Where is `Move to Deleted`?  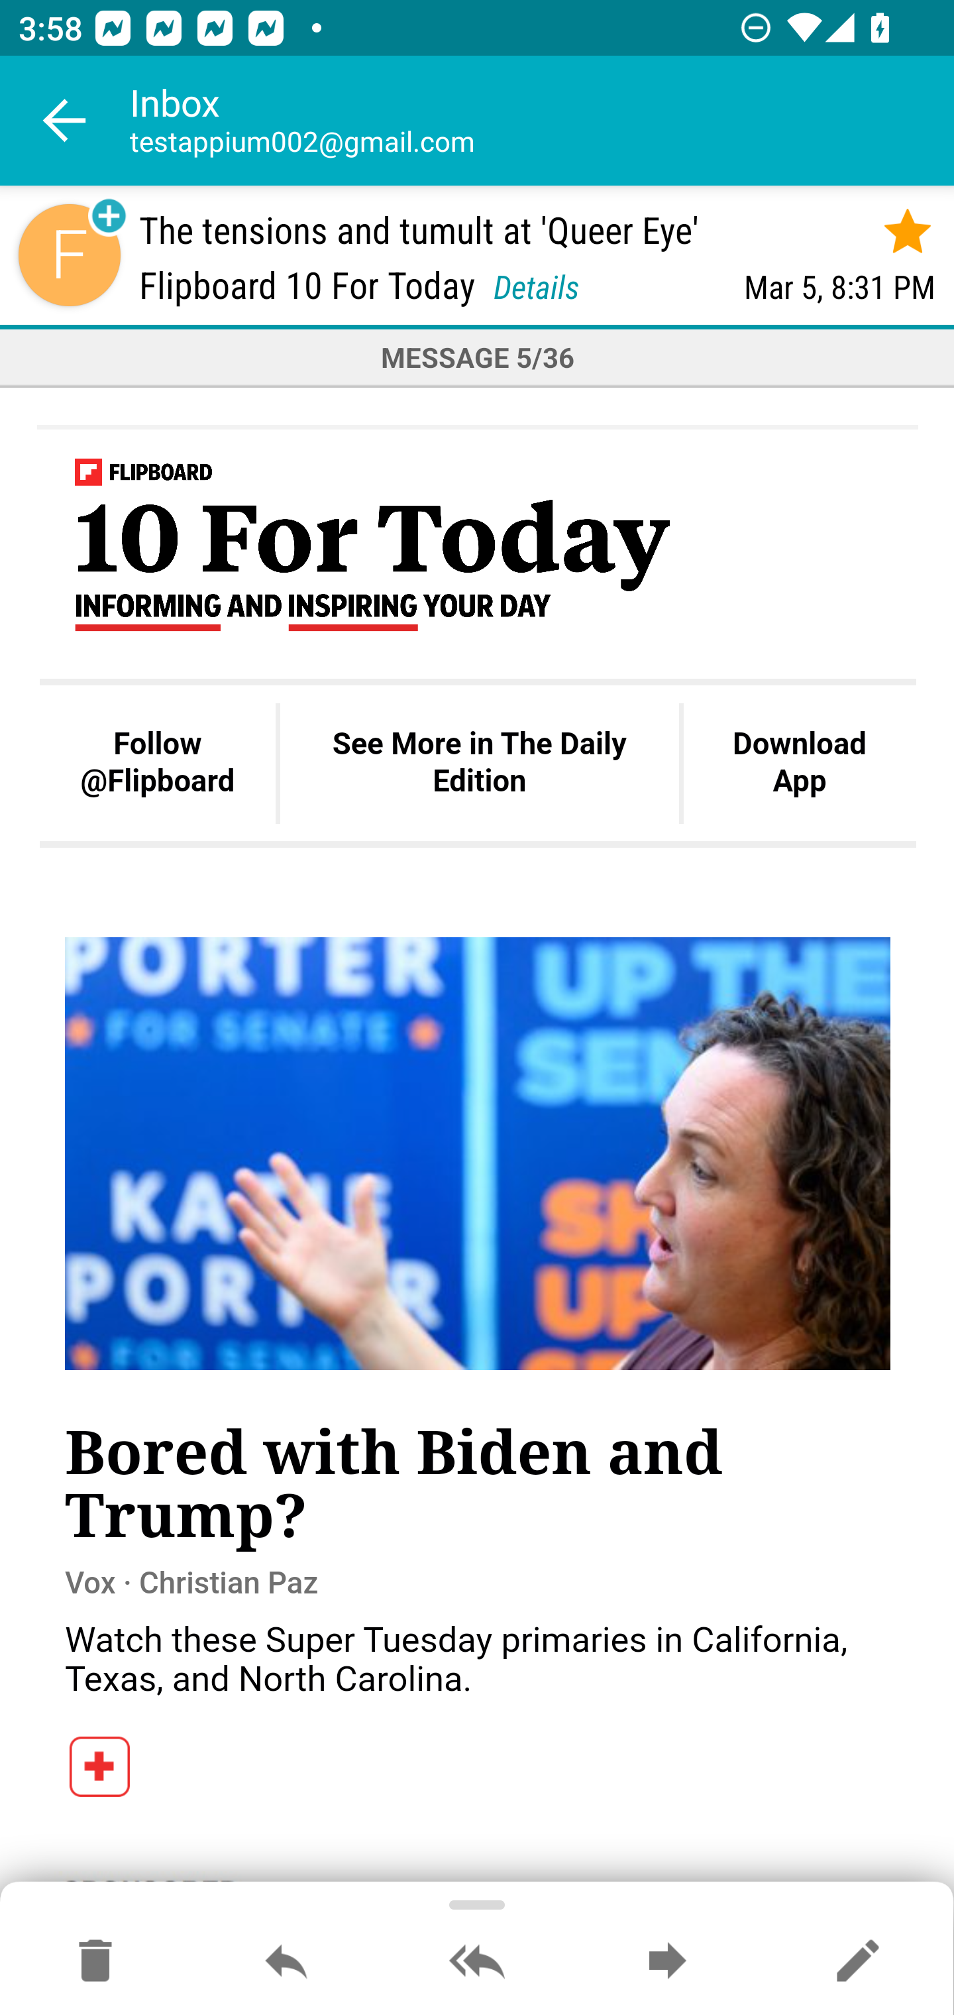
Move to Deleted is located at coordinates (95, 1962).